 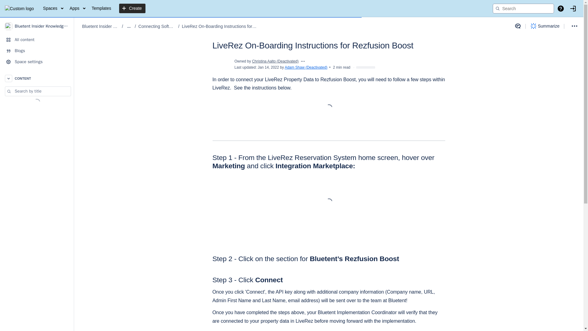 I want to click on Space settings, so click(x=37, y=62).